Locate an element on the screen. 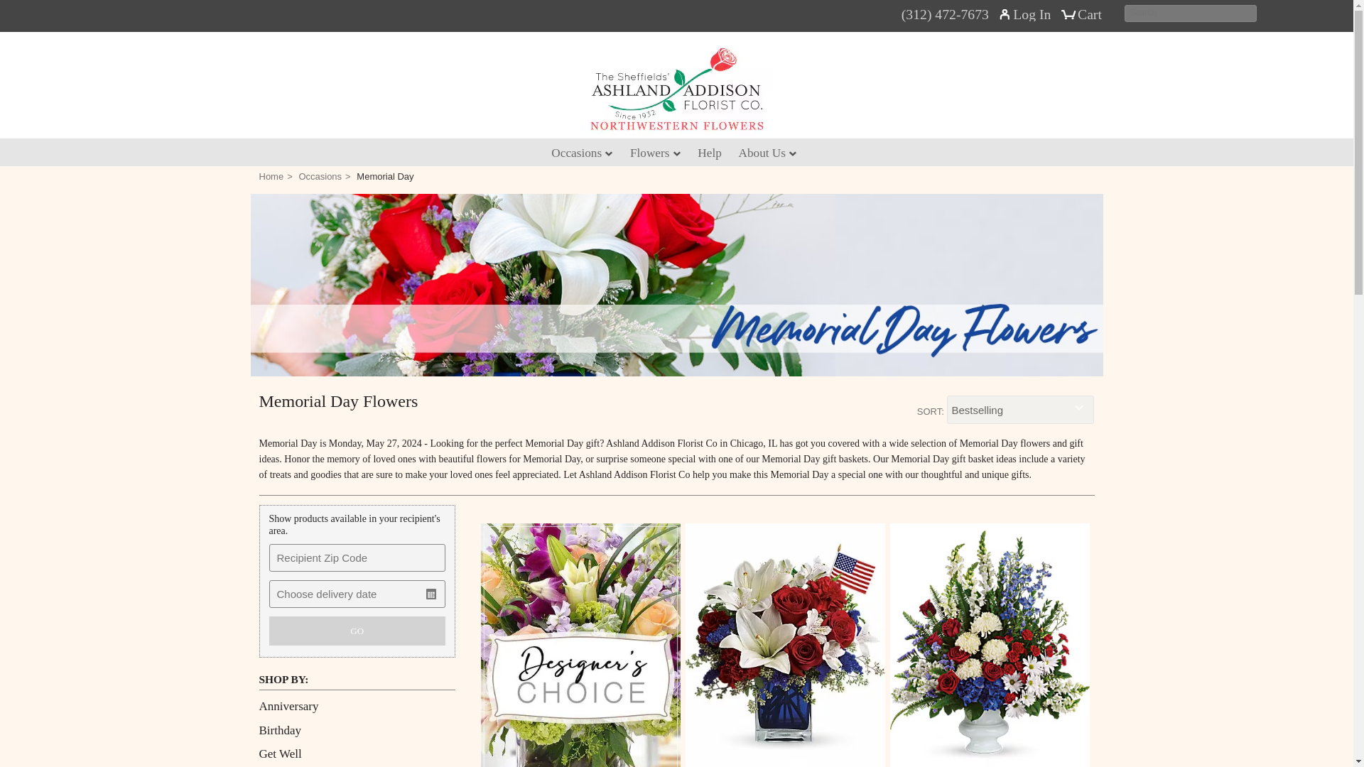 The width and height of the screenshot is (1364, 767). Log In is located at coordinates (1032, 17).